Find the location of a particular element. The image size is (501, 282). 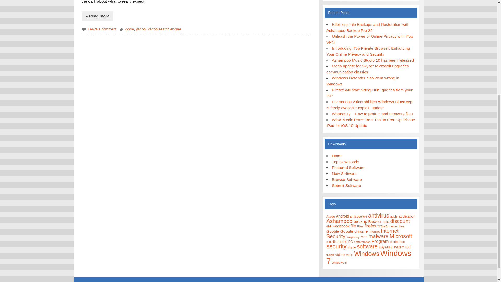

Windows Defender also went wrong in Windows is located at coordinates (363, 81).